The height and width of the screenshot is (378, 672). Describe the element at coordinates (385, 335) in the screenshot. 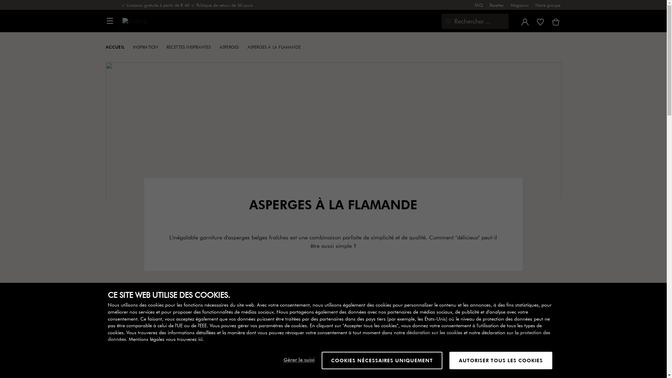

I see `Prep in` at that location.